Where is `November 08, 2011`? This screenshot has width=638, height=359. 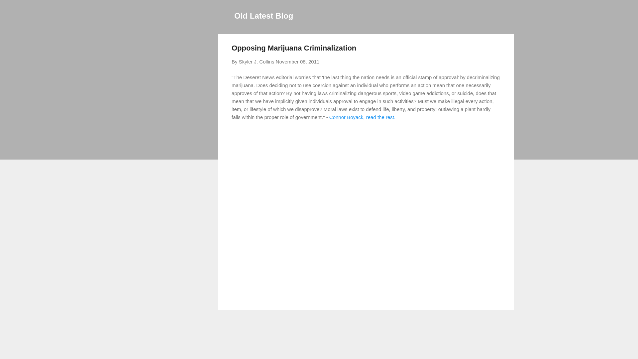
November 08, 2011 is located at coordinates (297, 62).